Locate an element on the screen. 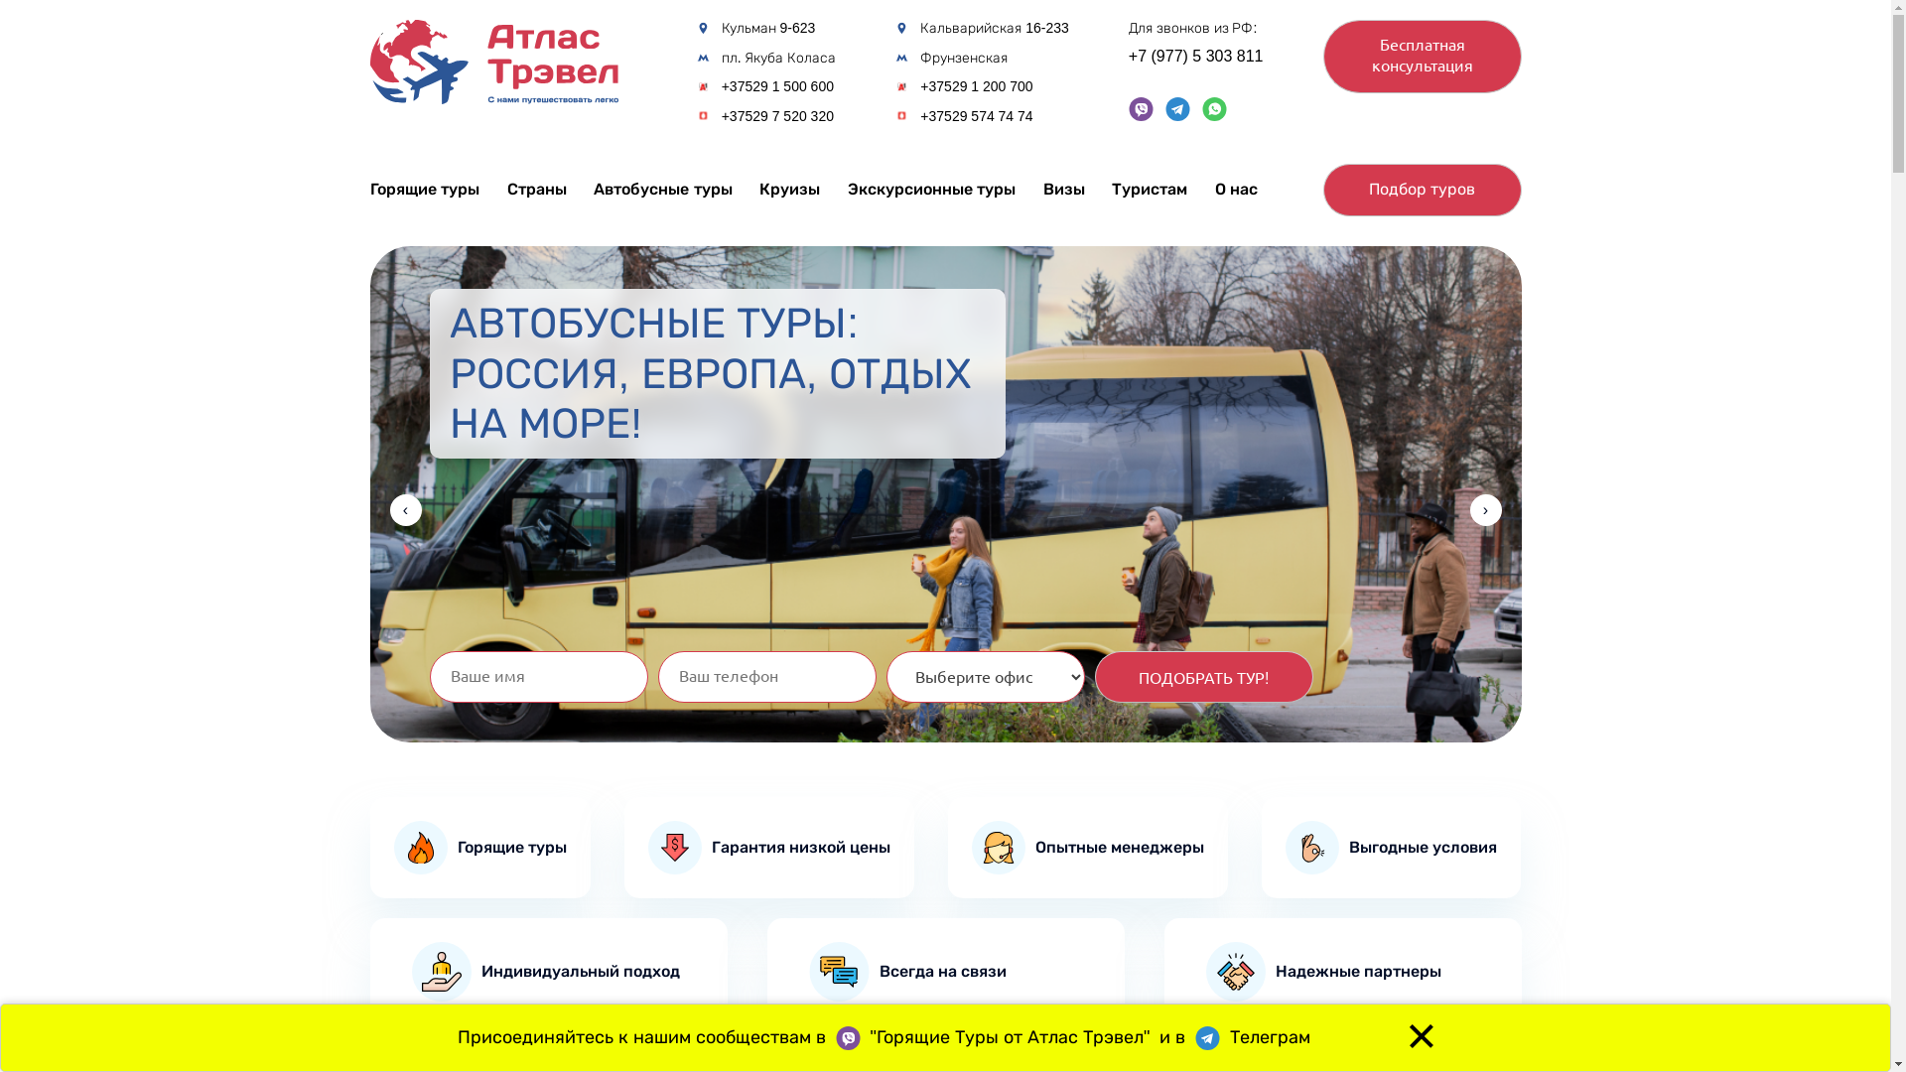 This screenshot has height=1072, width=1906. +37529 1 200 700 is located at coordinates (977, 87).